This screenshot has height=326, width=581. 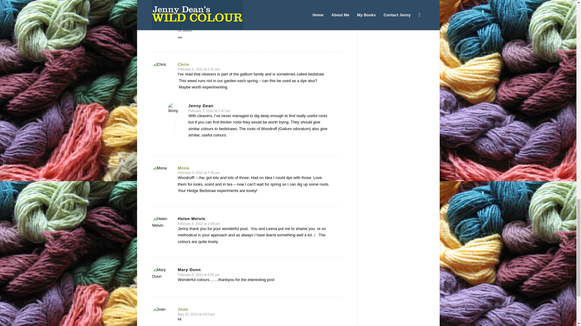 I want to click on May 20, 2012 at 9:53 am, so click(x=196, y=314).